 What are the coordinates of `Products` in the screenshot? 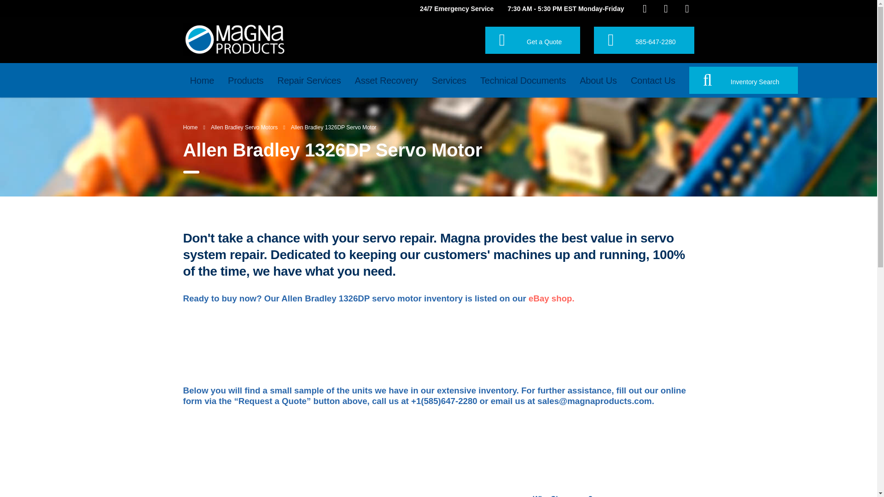 It's located at (246, 80).